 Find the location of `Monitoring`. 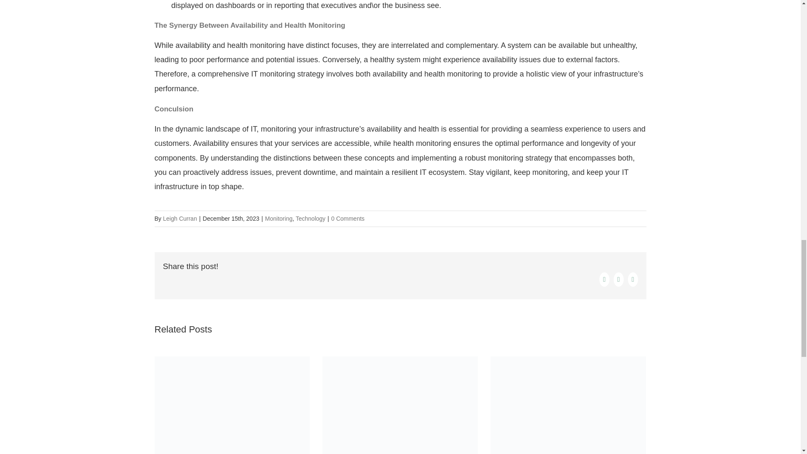

Monitoring is located at coordinates (279, 219).